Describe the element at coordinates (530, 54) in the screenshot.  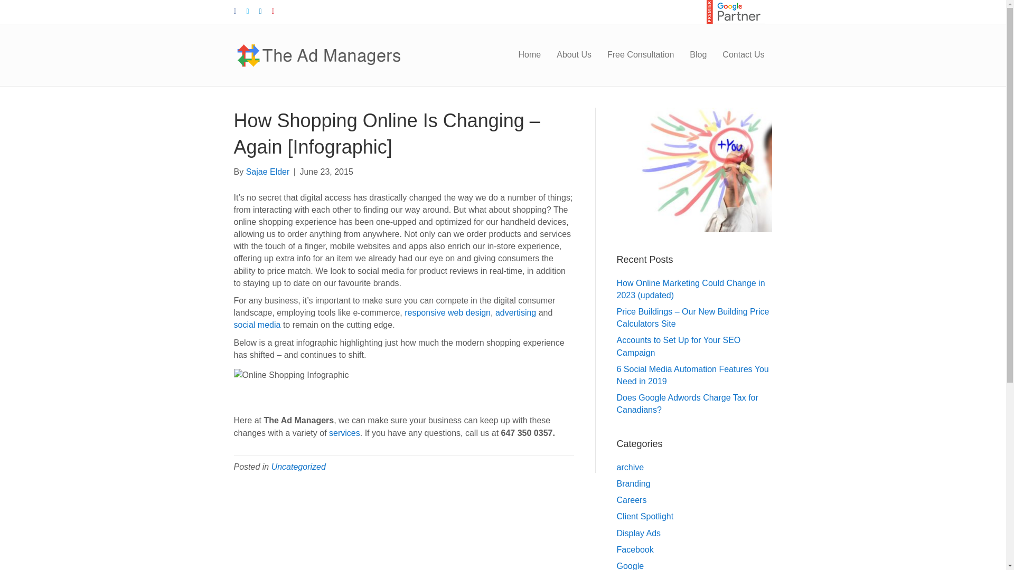
I see `Home` at that location.